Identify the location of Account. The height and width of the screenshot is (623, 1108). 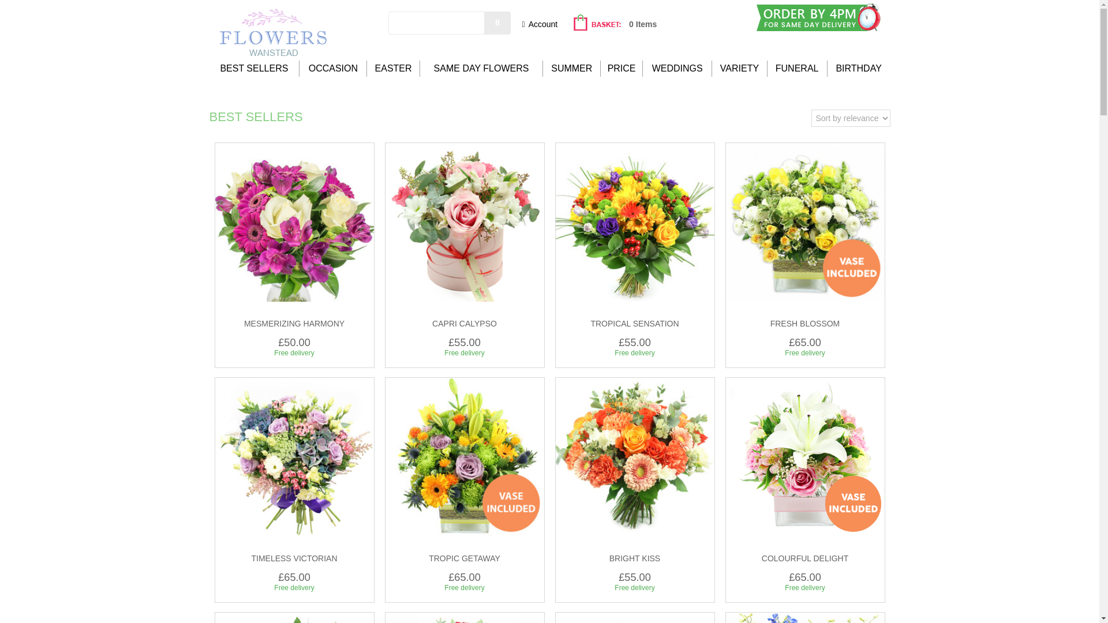
(539, 24).